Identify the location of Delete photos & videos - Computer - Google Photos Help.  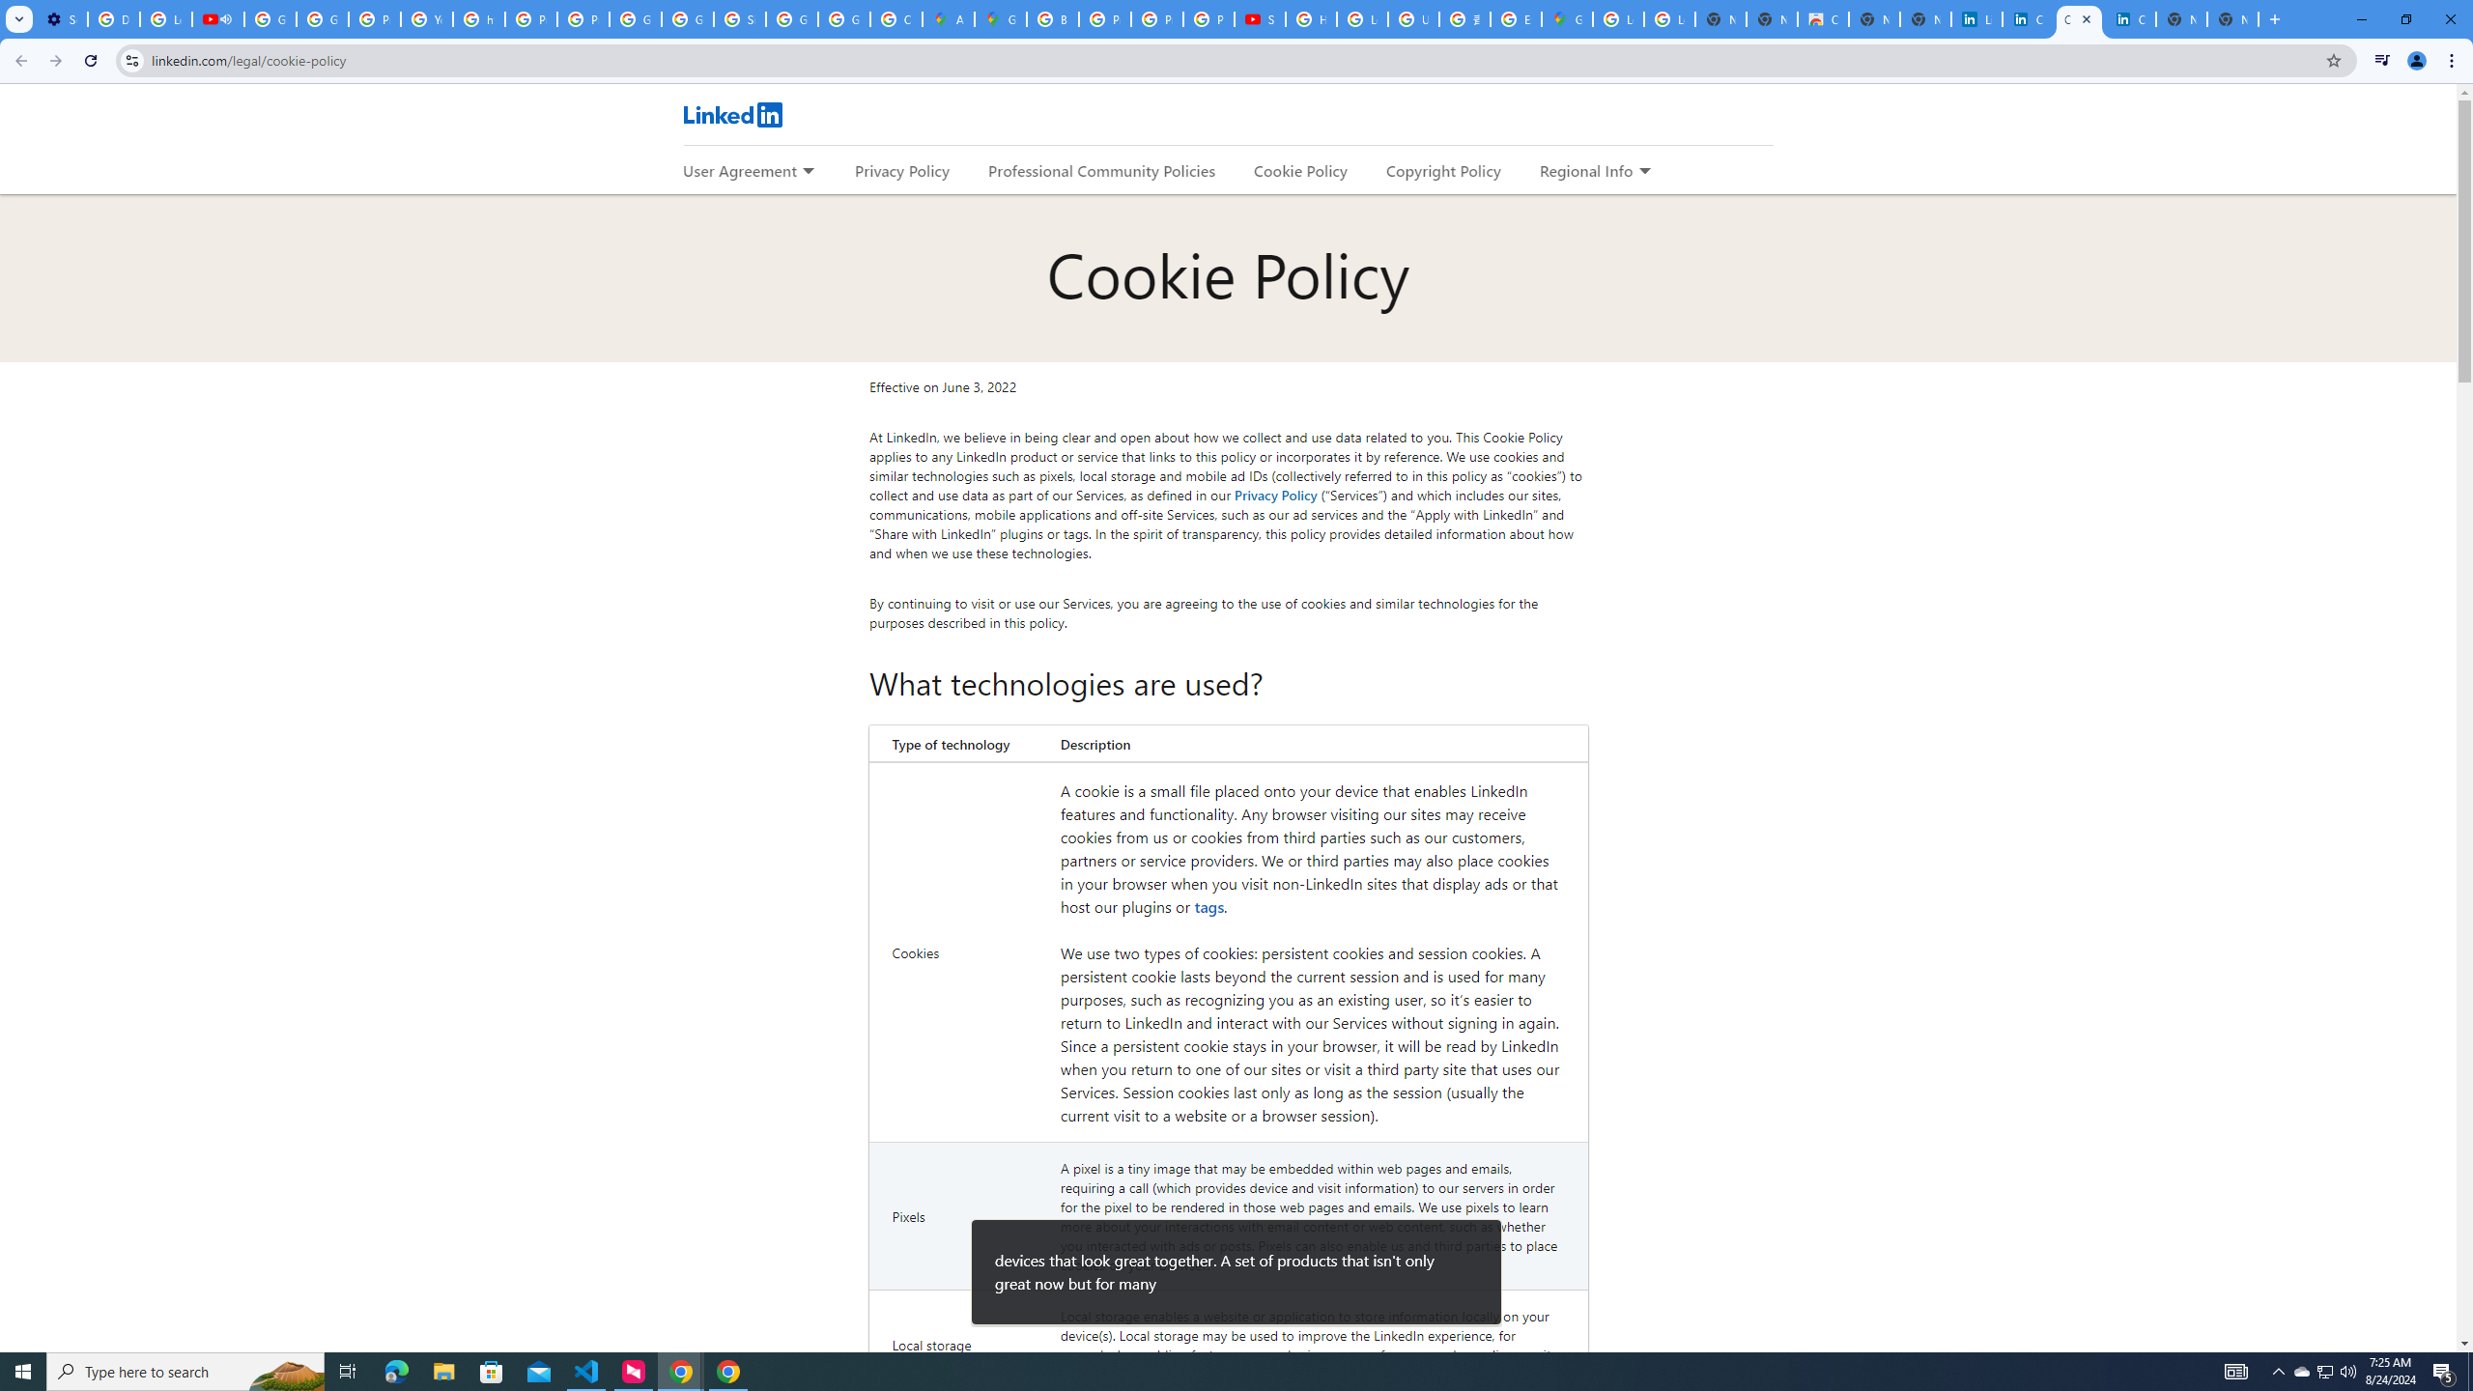
(113, 19).